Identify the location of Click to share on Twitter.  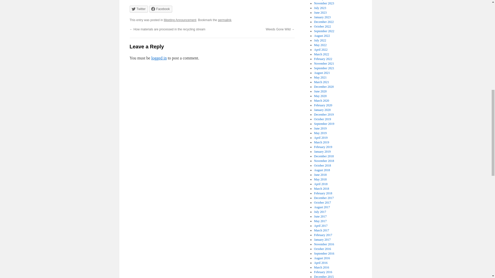
(138, 9).